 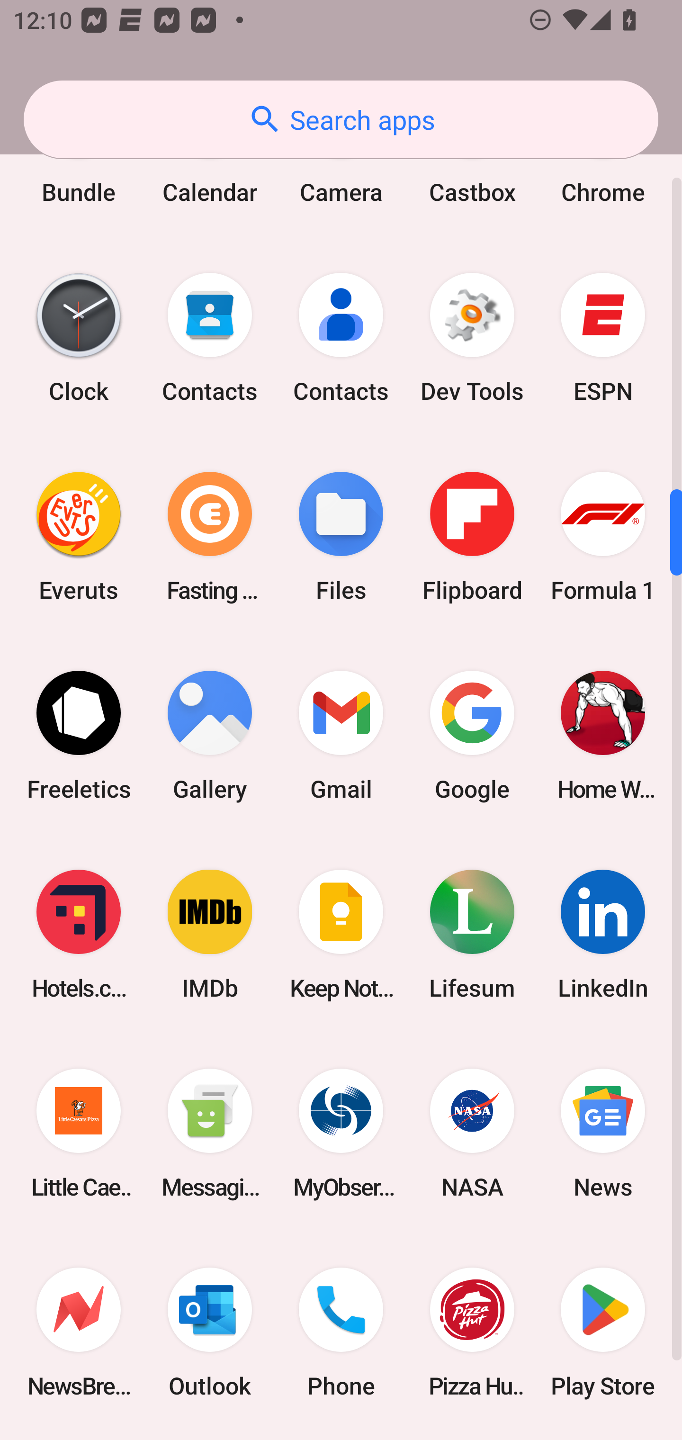 What do you see at coordinates (79, 537) in the screenshot?
I see `Everuts` at bounding box center [79, 537].